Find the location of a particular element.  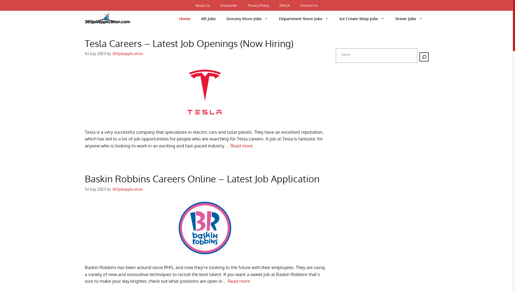

DMCA is located at coordinates (285, 5).